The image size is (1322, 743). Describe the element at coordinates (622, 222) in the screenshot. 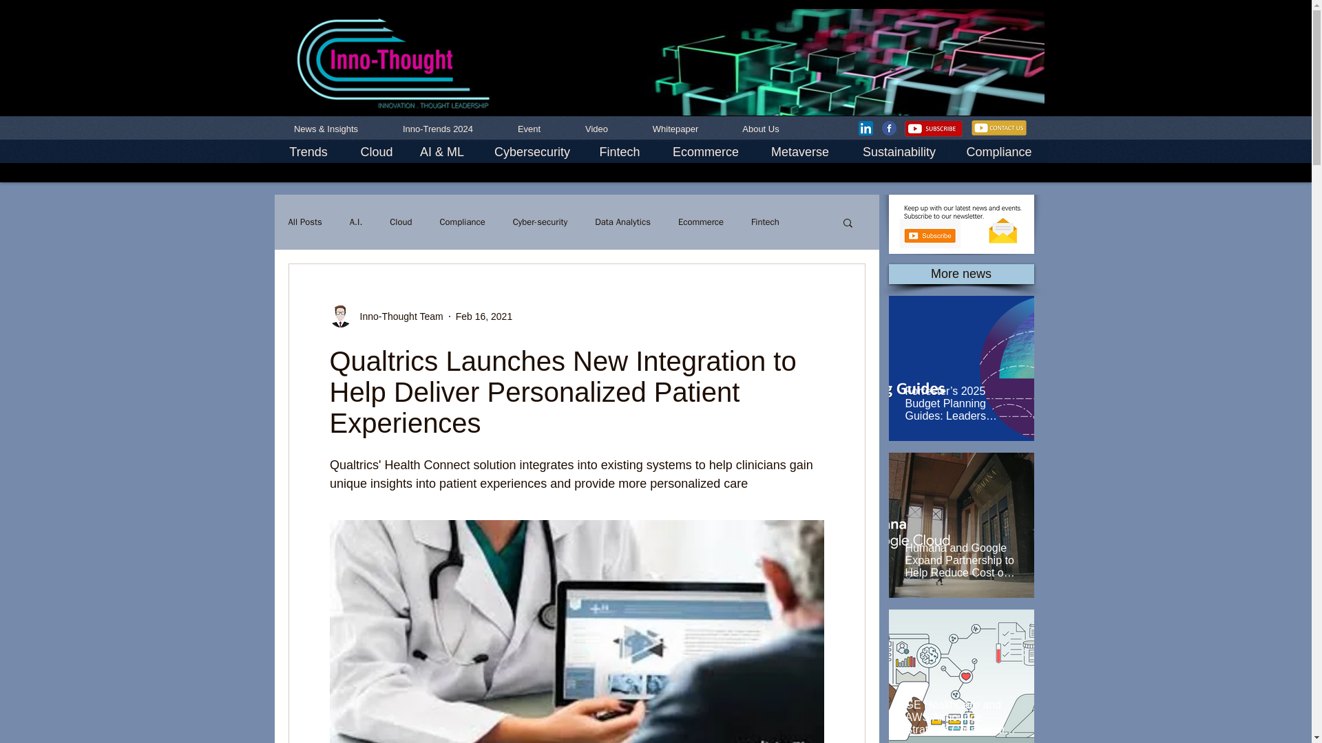

I see `Data Analytics` at that location.